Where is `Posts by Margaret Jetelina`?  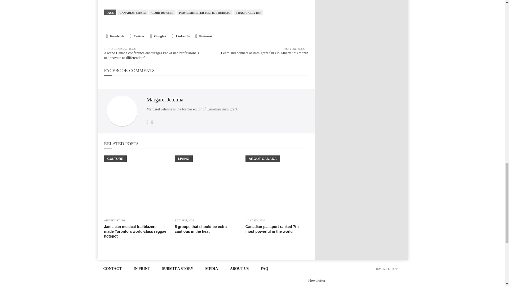 Posts by Margaret Jetelina is located at coordinates (165, 100).